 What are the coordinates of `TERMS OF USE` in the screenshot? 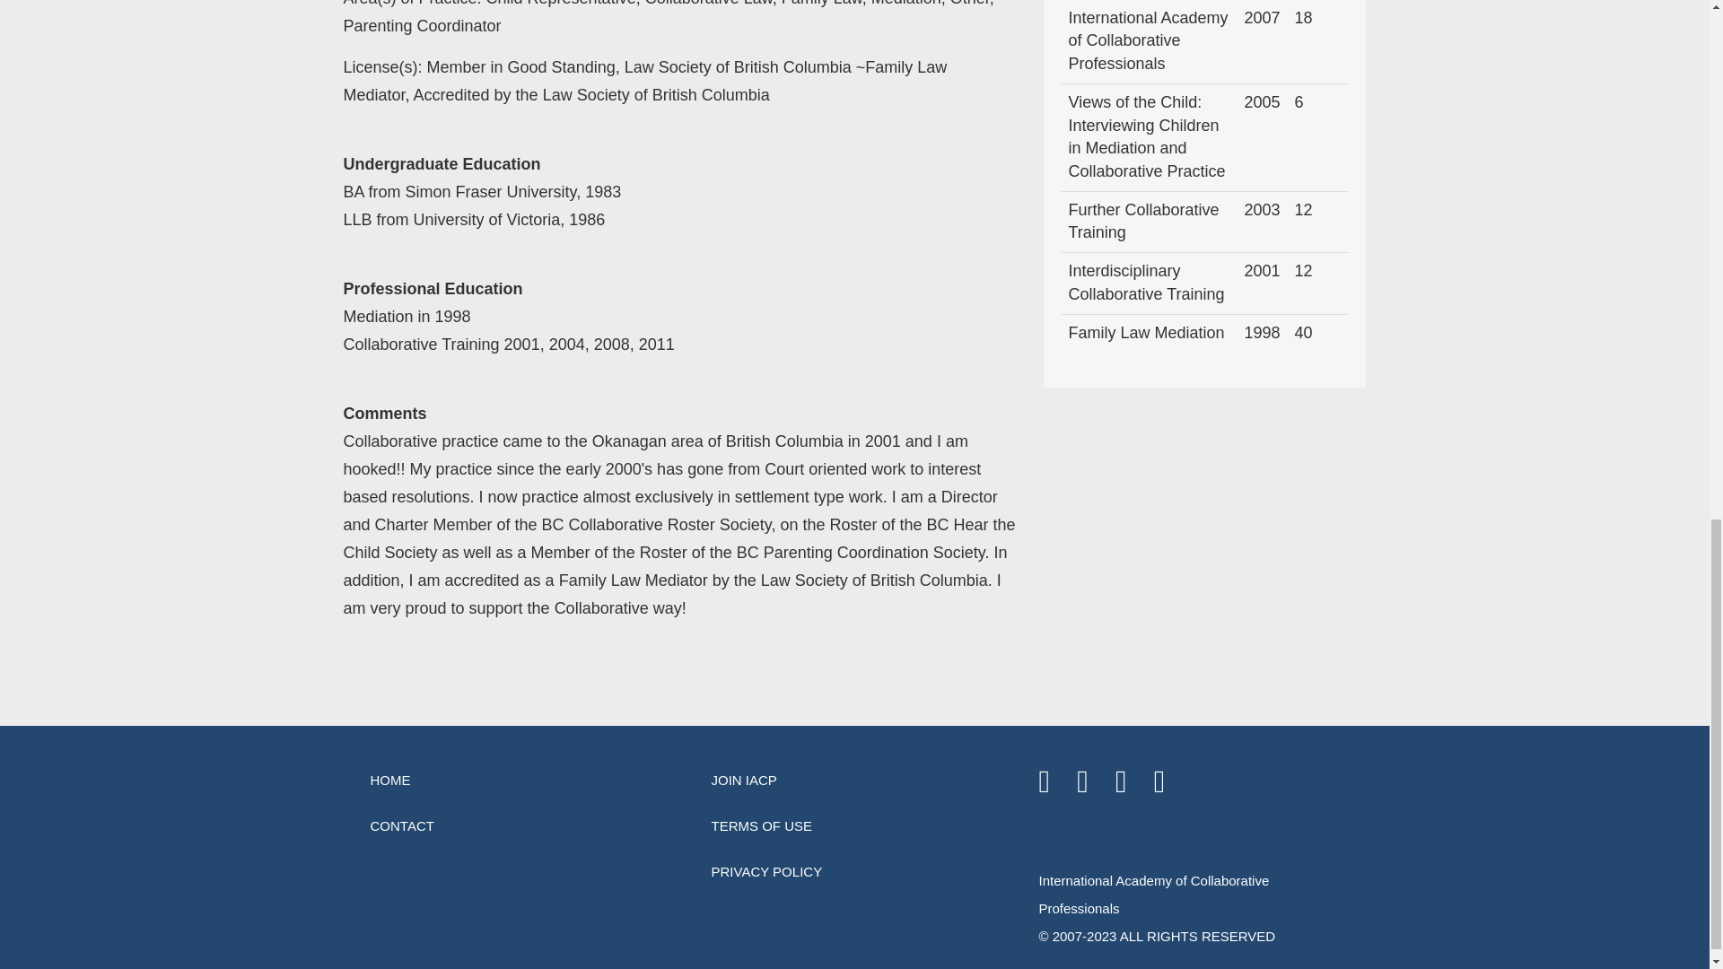 It's located at (854, 825).